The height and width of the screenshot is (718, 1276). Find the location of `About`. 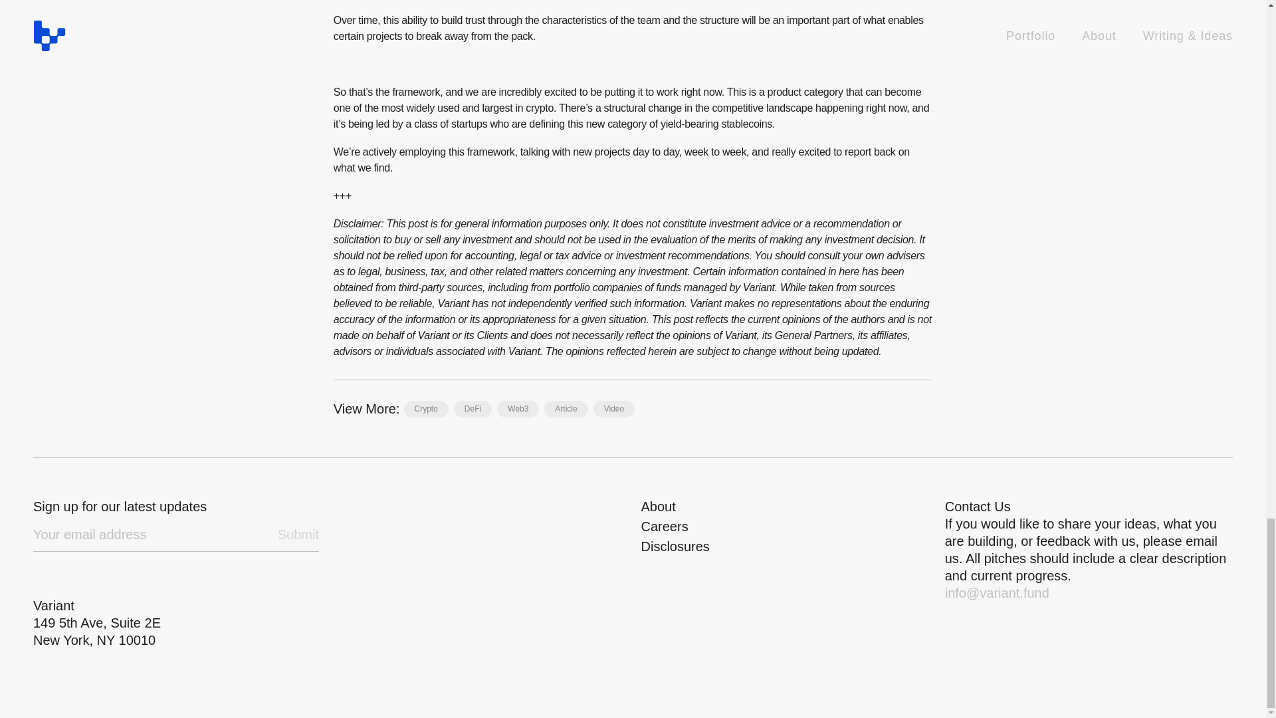

About is located at coordinates (657, 507).